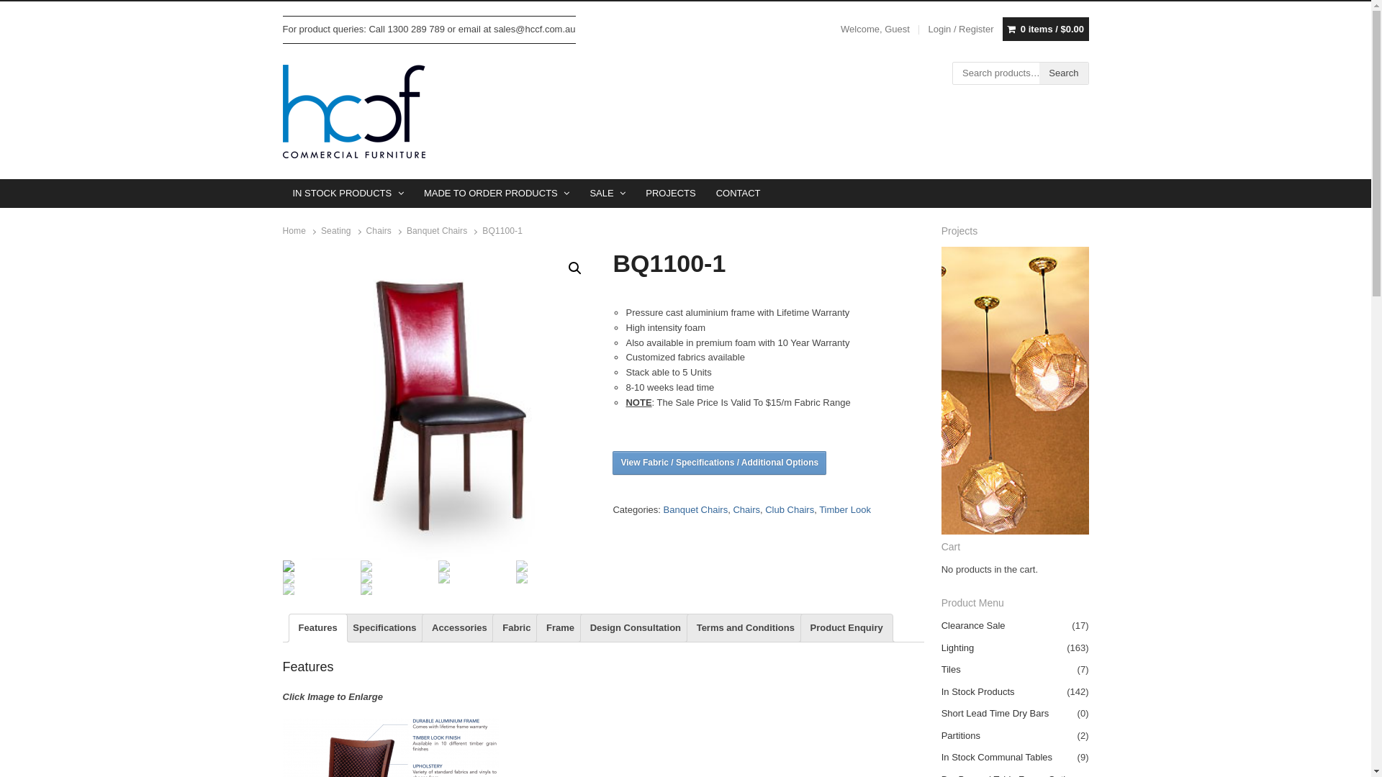 The width and height of the screenshot is (1382, 777). I want to click on Short Lead Time Dry Bars, so click(995, 714).